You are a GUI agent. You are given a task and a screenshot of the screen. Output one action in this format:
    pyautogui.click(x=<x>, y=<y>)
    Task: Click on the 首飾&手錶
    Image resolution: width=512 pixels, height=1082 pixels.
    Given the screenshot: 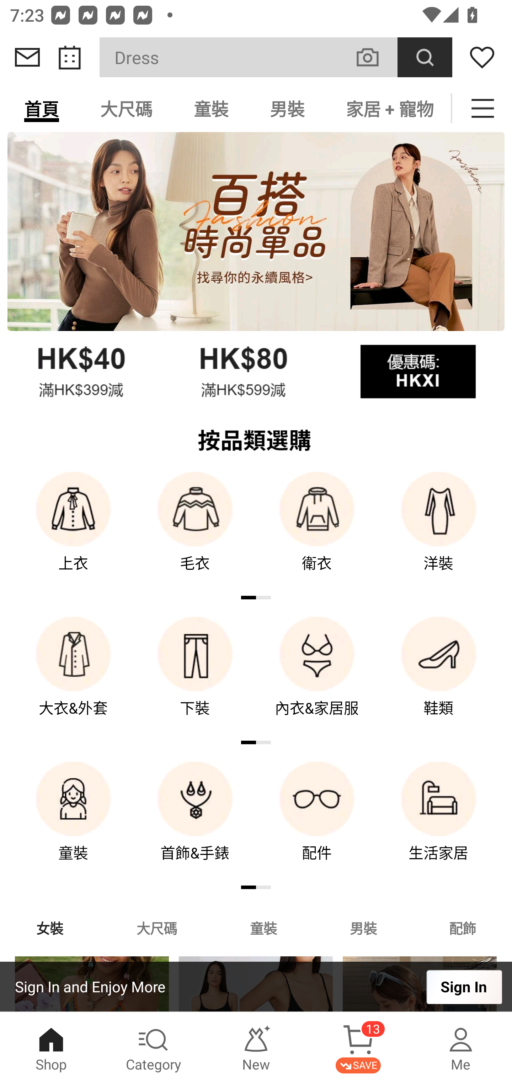 What is the action you would take?
    pyautogui.click(x=195, y=821)
    